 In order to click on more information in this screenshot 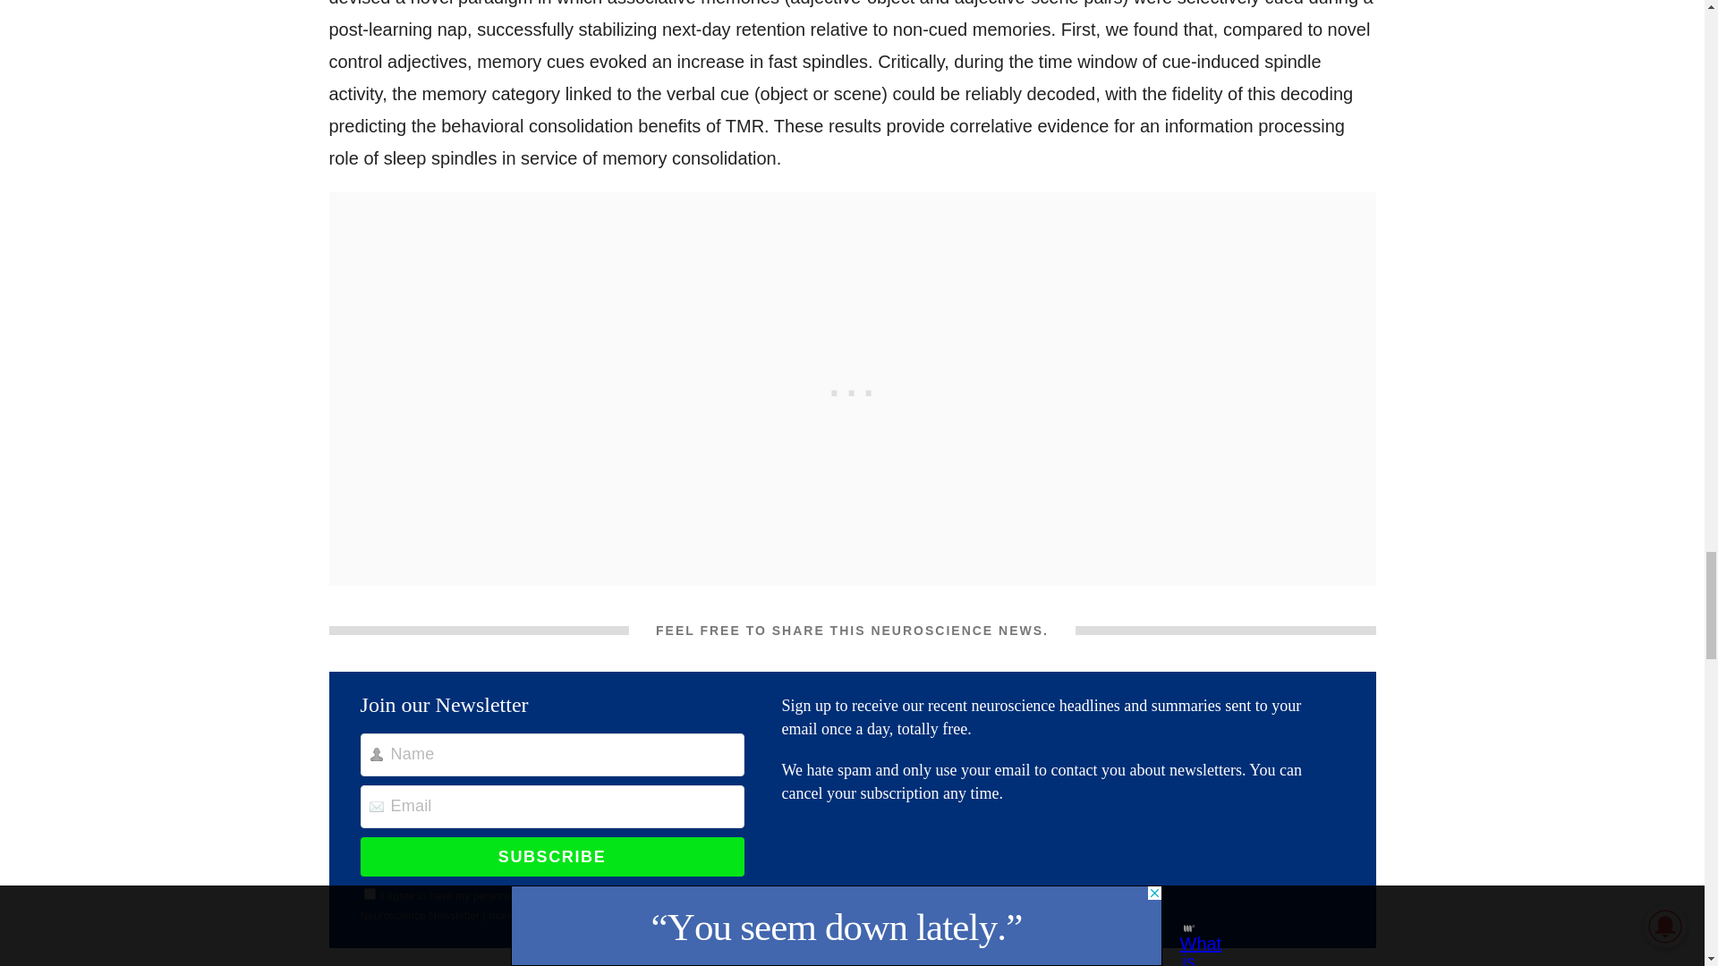, I will do `click(530, 916)`.